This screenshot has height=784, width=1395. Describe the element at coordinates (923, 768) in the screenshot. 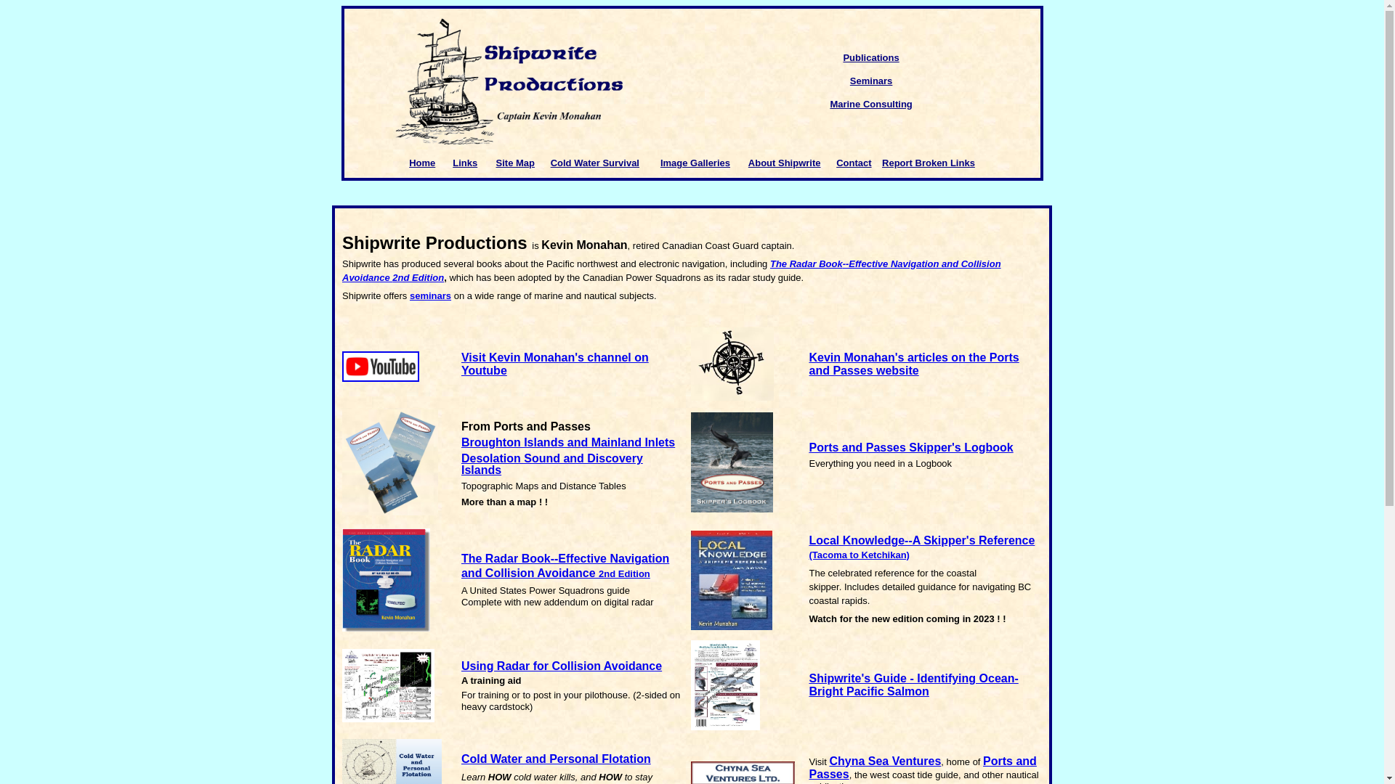

I see `Ports and Passes` at that location.